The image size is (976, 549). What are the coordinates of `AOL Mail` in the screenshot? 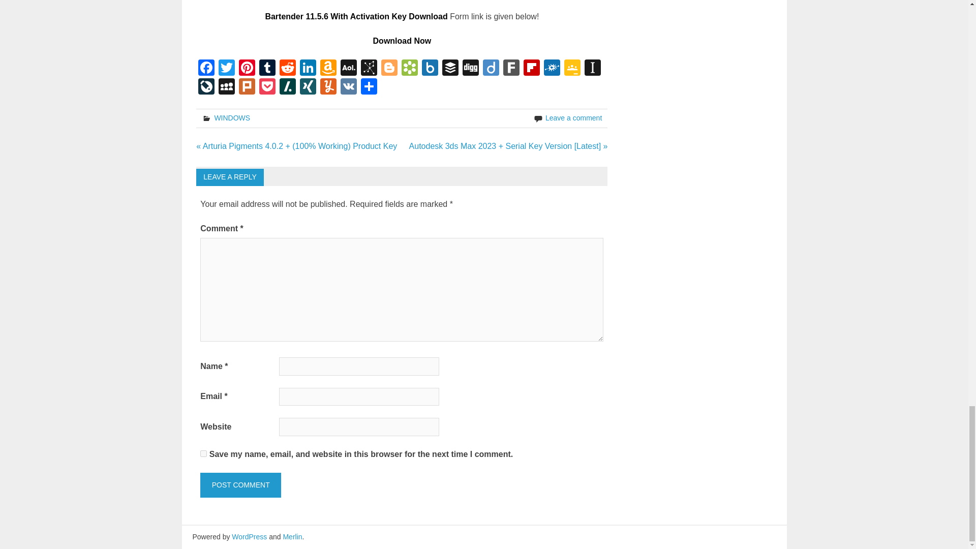 It's located at (349, 69).